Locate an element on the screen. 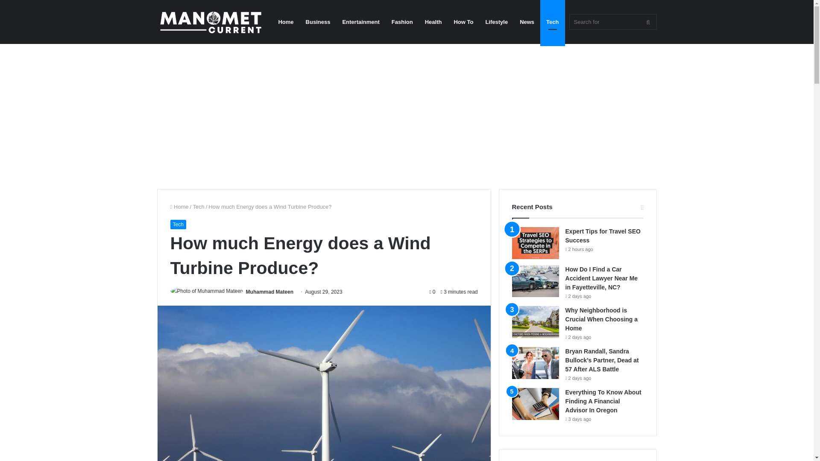 Image resolution: width=820 pixels, height=461 pixels. Home is located at coordinates (179, 207).